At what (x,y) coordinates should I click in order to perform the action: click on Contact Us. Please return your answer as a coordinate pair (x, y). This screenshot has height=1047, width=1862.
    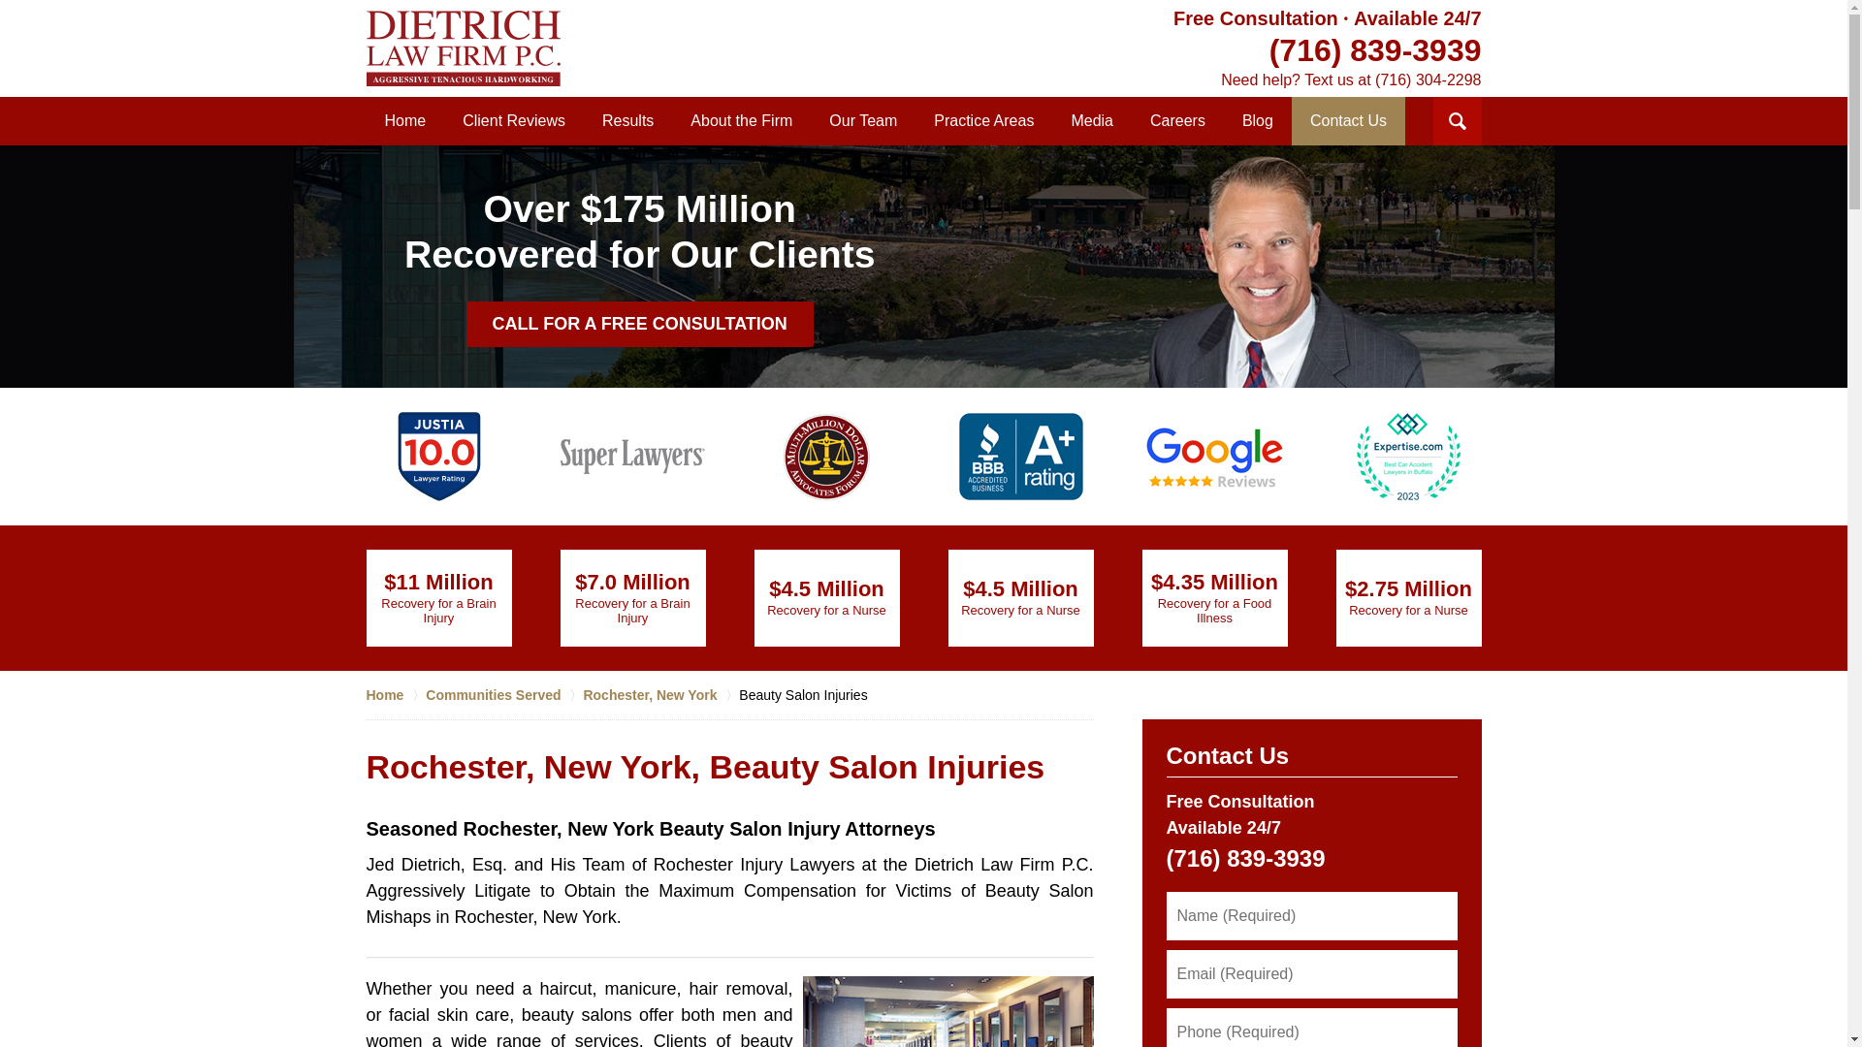
    Looking at the image, I should click on (1348, 121).